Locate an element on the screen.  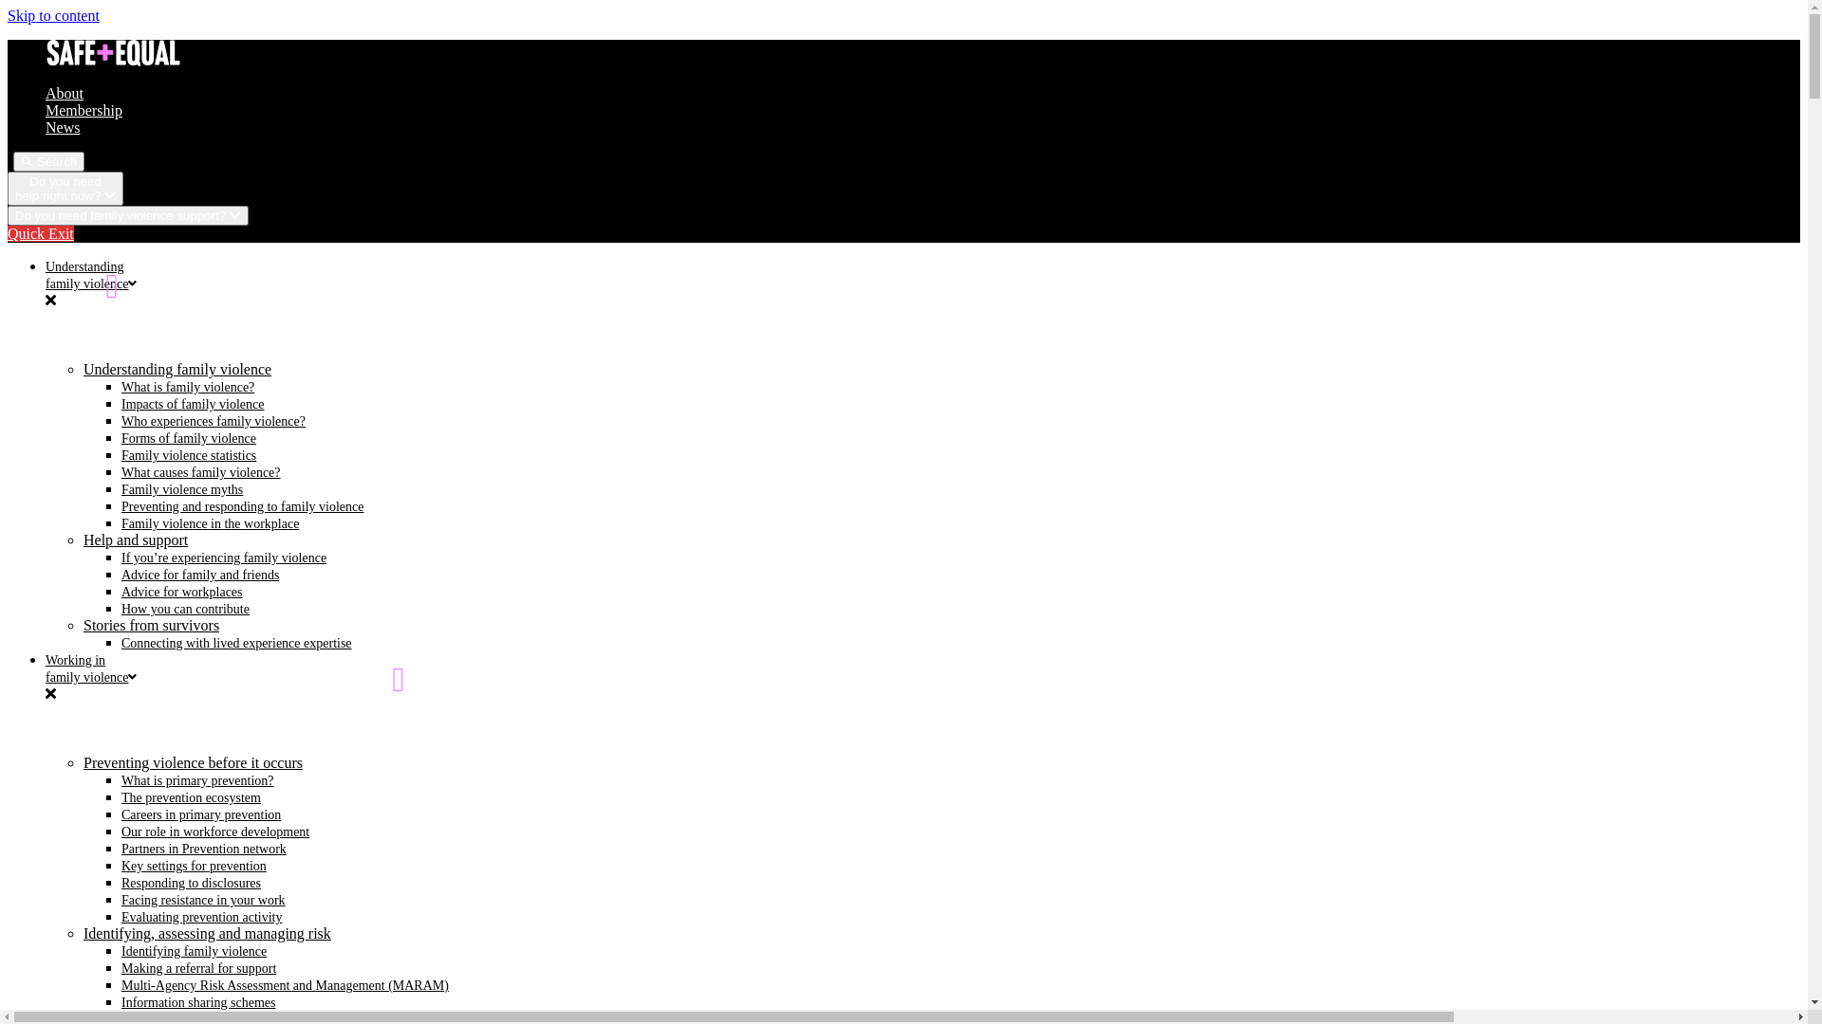
Advice for workplaces is located at coordinates (182, 592).